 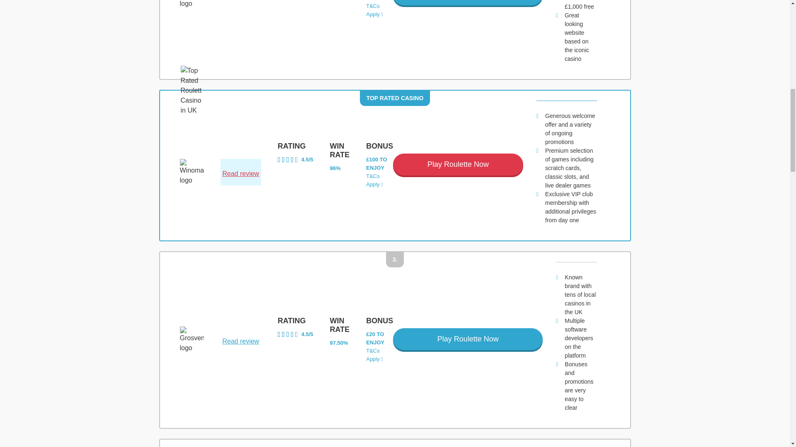 What do you see at coordinates (468, 2) in the screenshot?
I see `Visit Hippodrome` at bounding box center [468, 2].